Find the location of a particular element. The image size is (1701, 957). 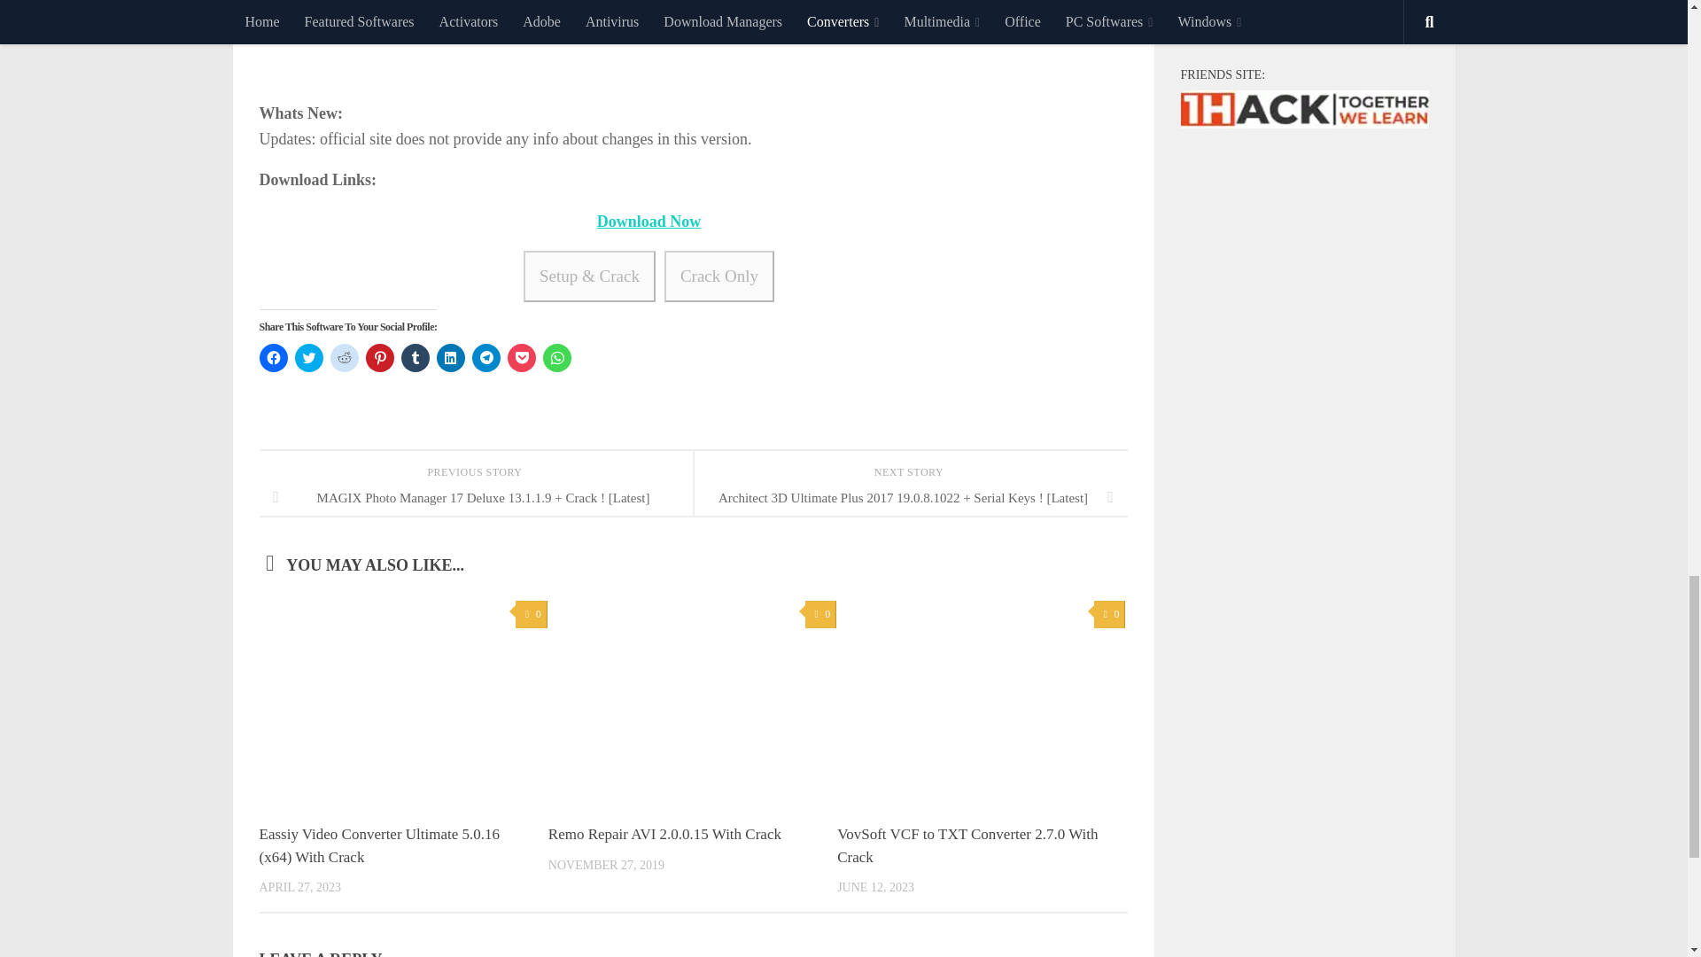

Click to share on Reddit is located at coordinates (344, 358).